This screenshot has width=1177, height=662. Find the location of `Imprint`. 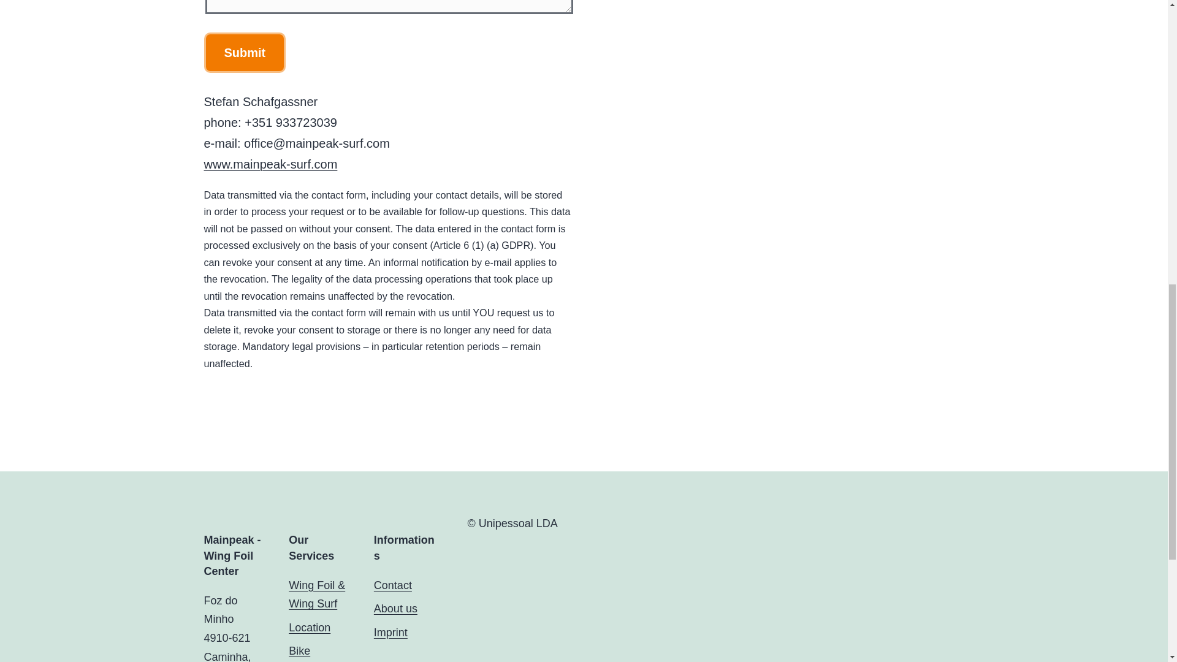

Imprint is located at coordinates (390, 633).